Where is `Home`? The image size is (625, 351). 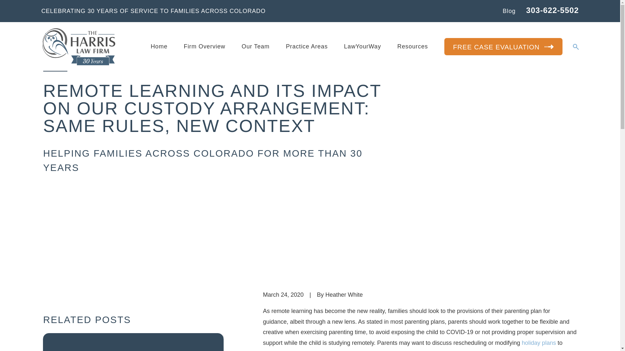
Home is located at coordinates (79, 46).